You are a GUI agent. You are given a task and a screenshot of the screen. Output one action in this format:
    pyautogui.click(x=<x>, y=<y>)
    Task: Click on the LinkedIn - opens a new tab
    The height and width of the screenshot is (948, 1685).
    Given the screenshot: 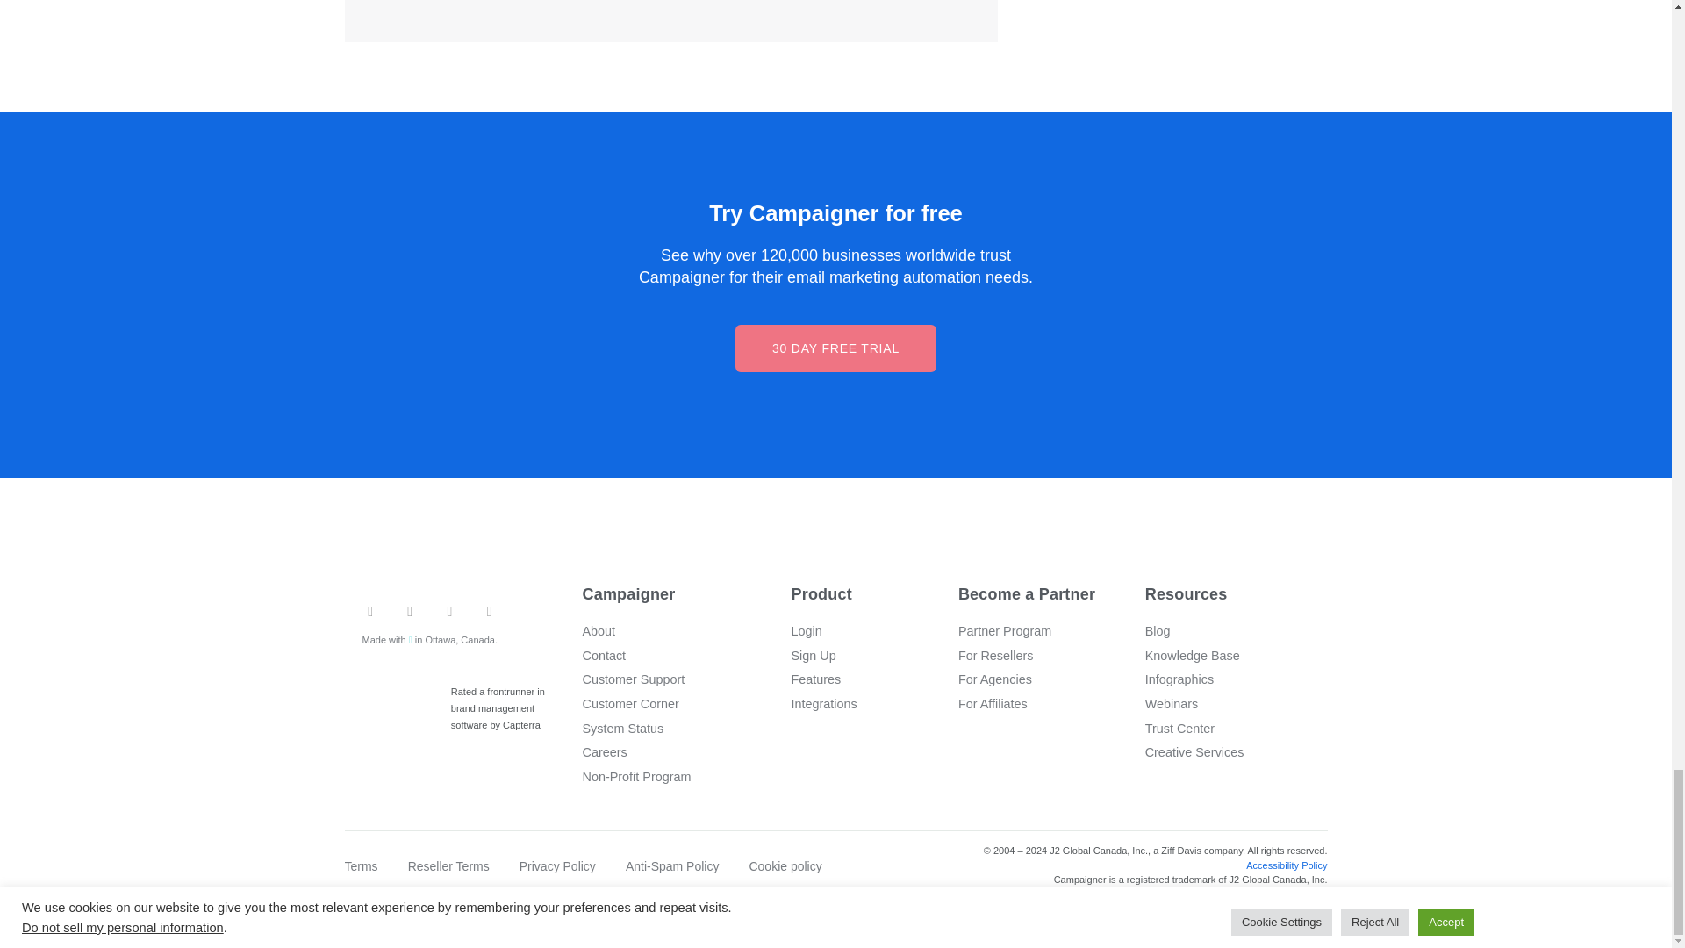 What is the action you would take?
    pyautogui.click(x=488, y=612)
    